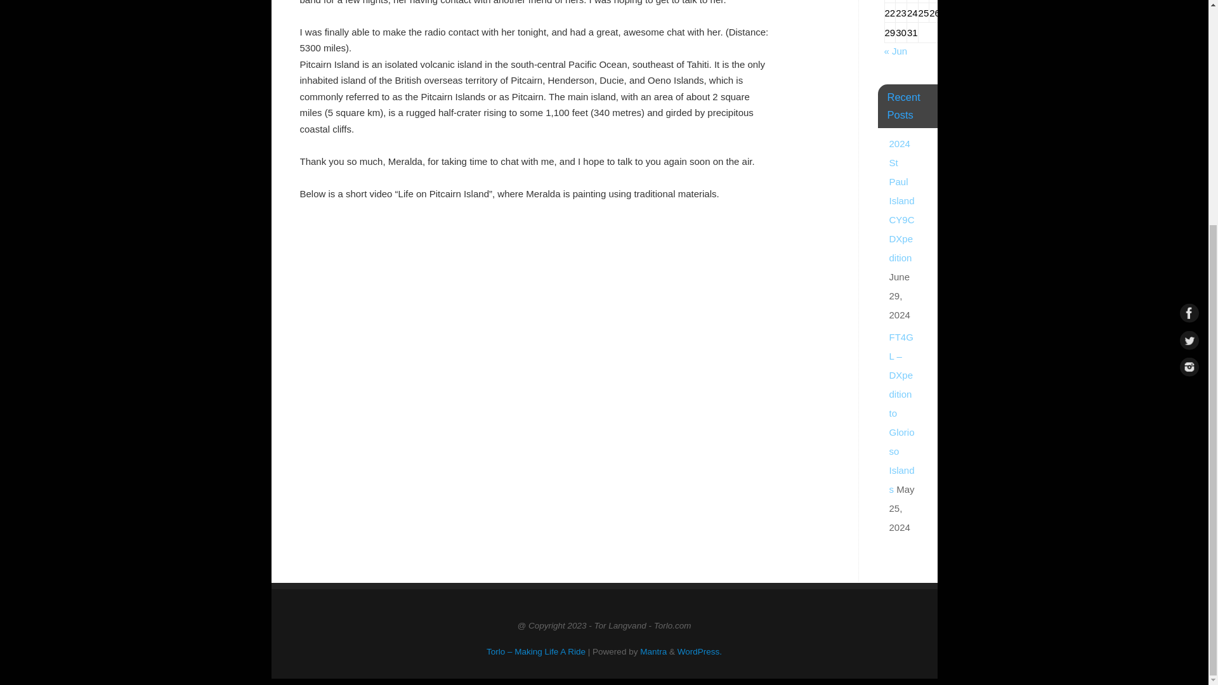 This screenshot has width=1218, height=685. What do you see at coordinates (699, 651) in the screenshot?
I see `WordPress.` at bounding box center [699, 651].